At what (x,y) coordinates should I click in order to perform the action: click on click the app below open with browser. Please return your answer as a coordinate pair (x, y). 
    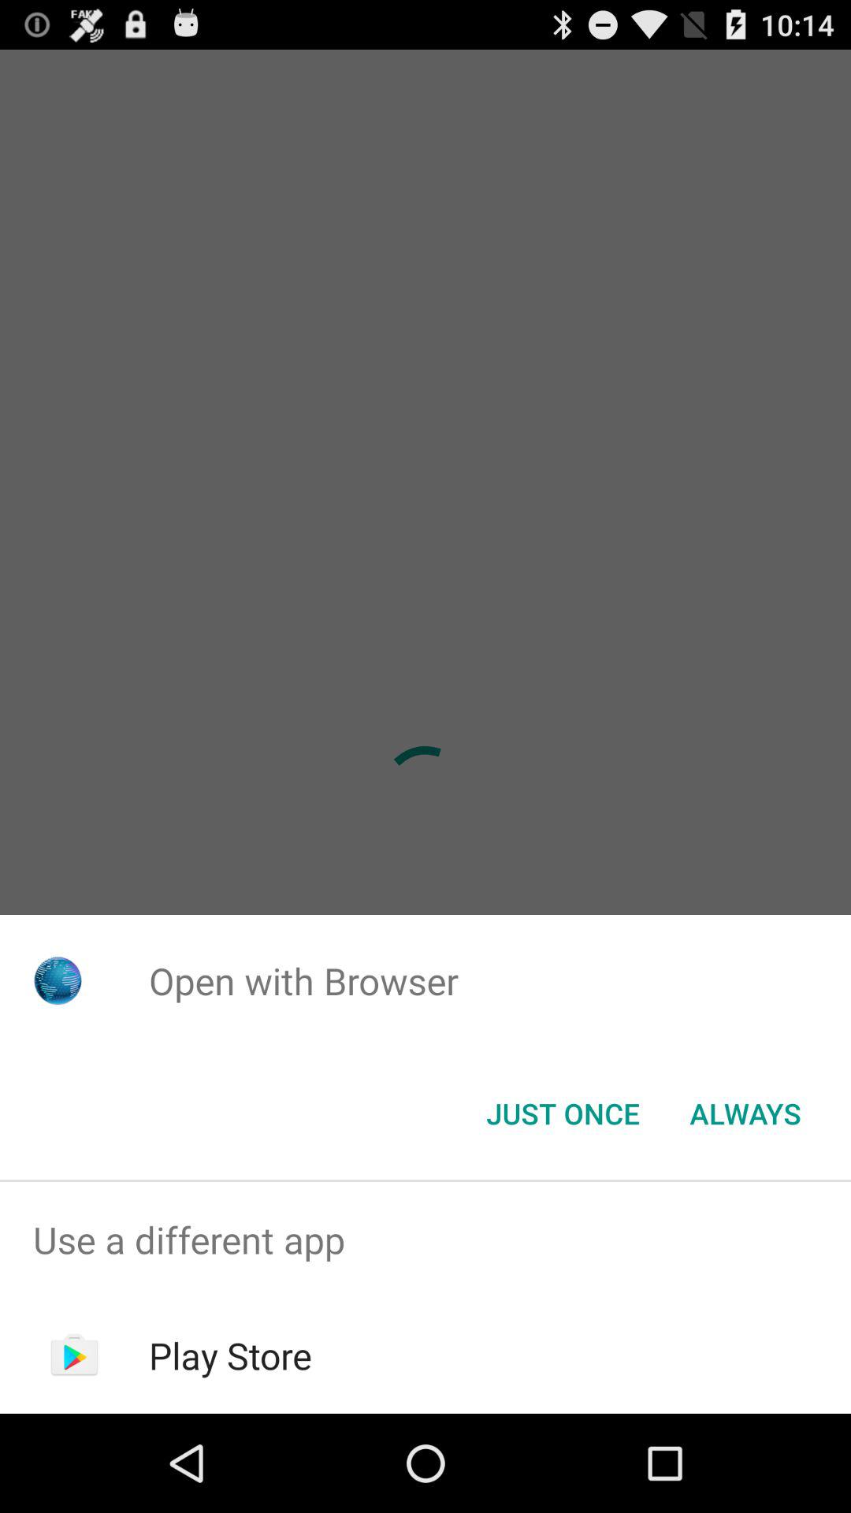
    Looking at the image, I should click on (745, 1113).